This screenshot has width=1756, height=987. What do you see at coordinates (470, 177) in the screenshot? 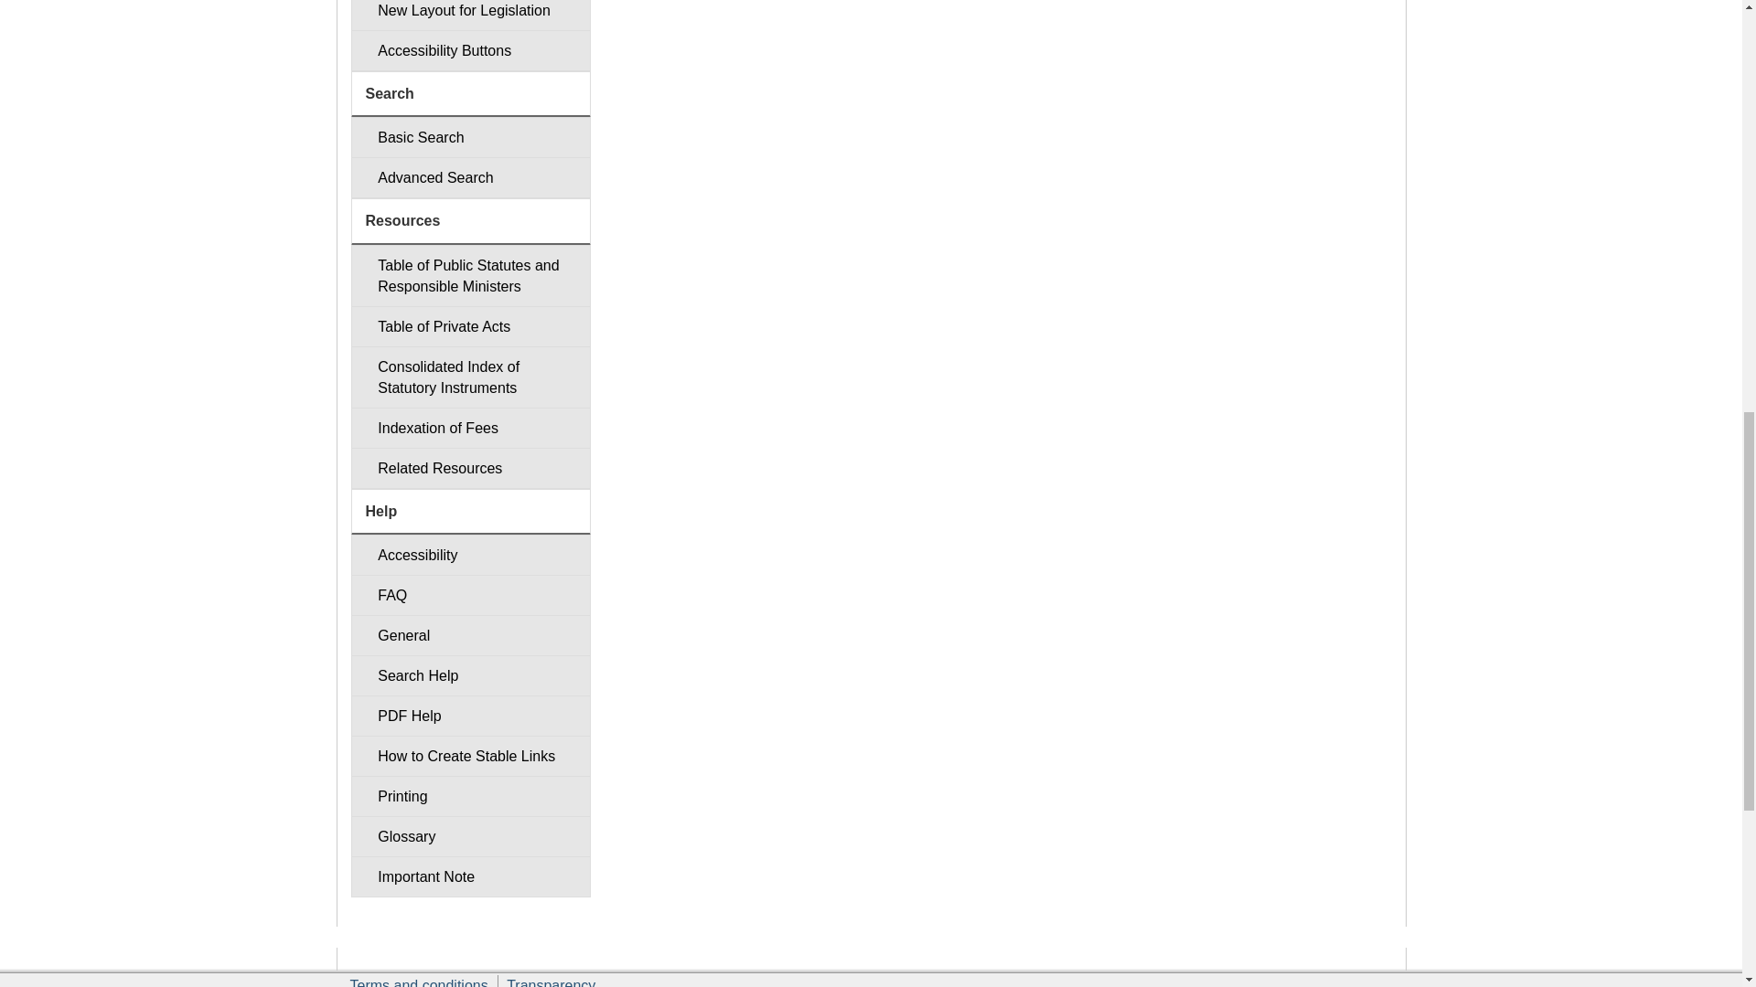
I see `Advanced Search` at bounding box center [470, 177].